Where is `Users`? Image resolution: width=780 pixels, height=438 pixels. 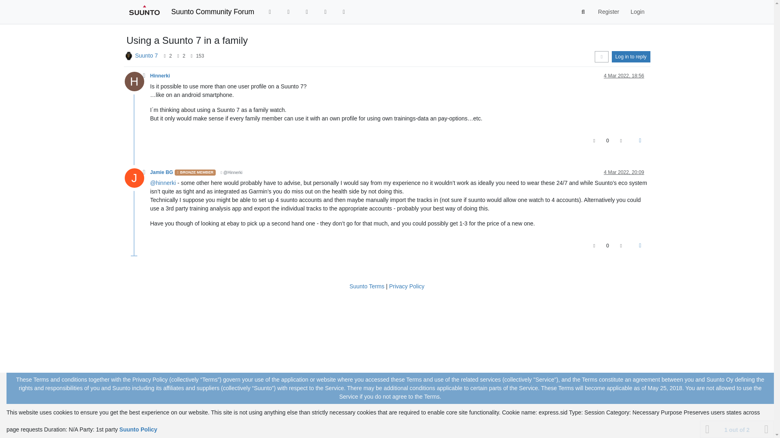 Users is located at coordinates (325, 11).